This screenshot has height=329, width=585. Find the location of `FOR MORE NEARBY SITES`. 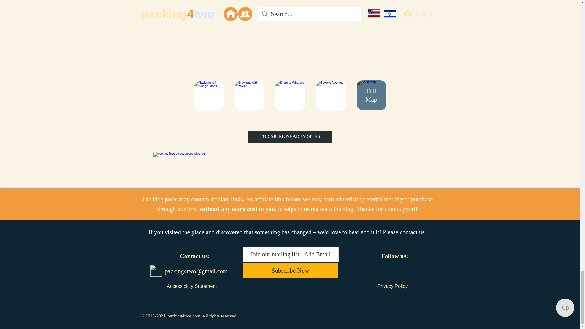

FOR MORE NEARBY SITES is located at coordinates (290, 136).